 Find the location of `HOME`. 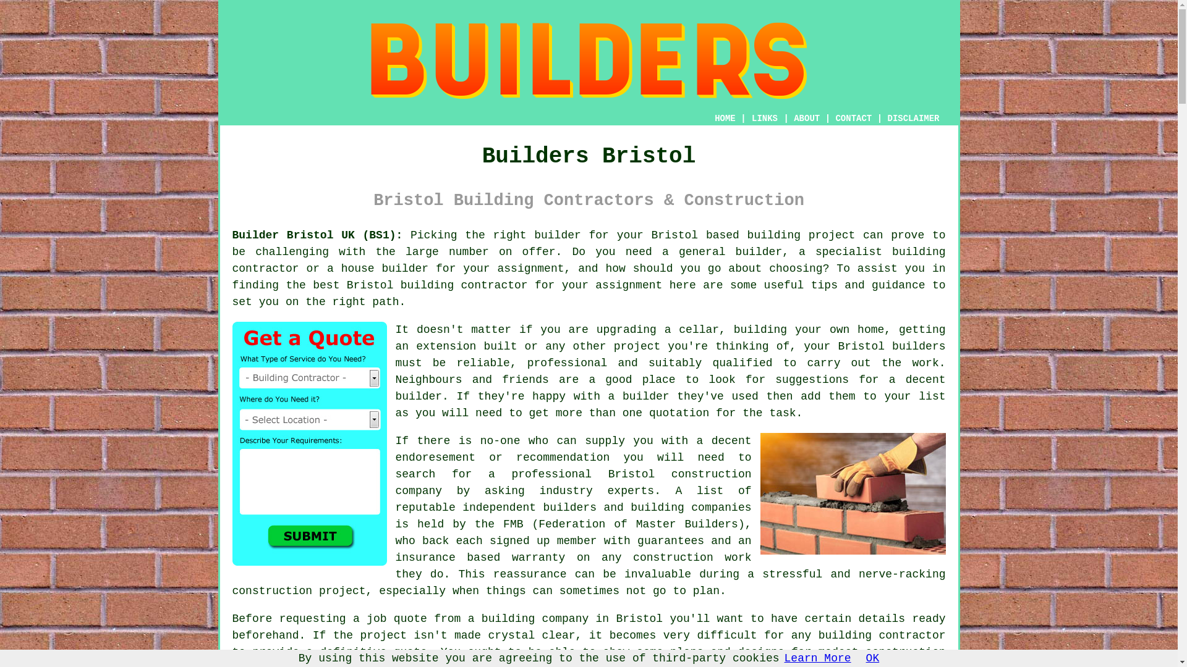

HOME is located at coordinates (725, 118).